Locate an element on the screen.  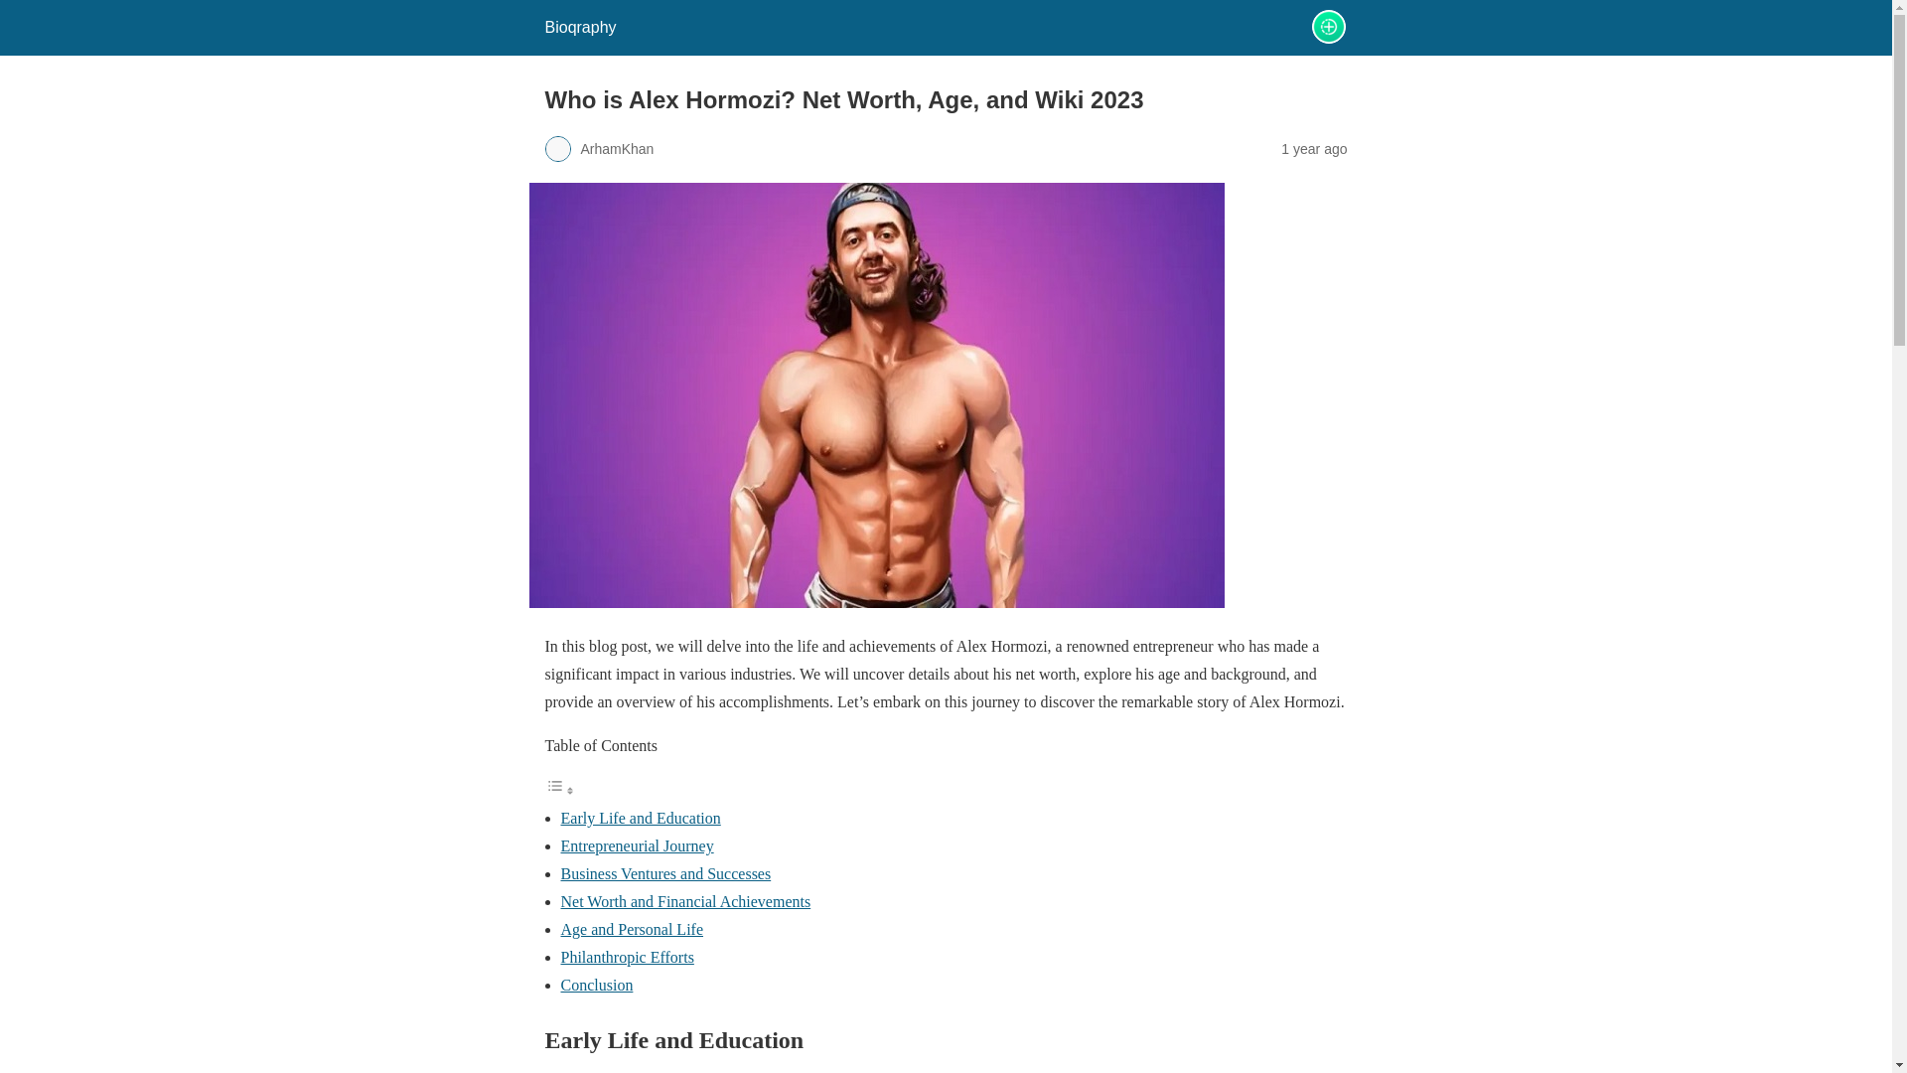
Net Worth and Financial Achievements is located at coordinates (685, 900).